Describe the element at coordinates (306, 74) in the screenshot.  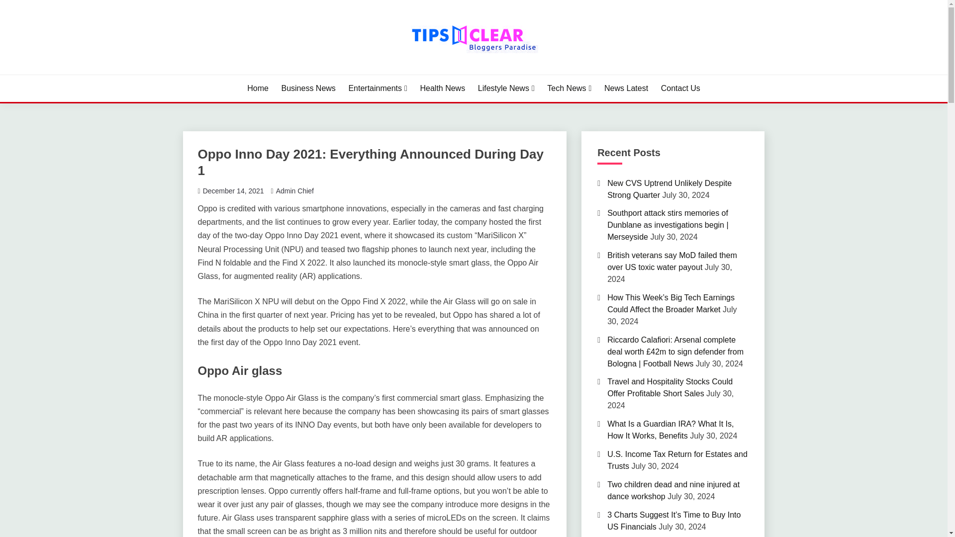
I see `CLEAR TIPS NEWS PORTAL` at that location.